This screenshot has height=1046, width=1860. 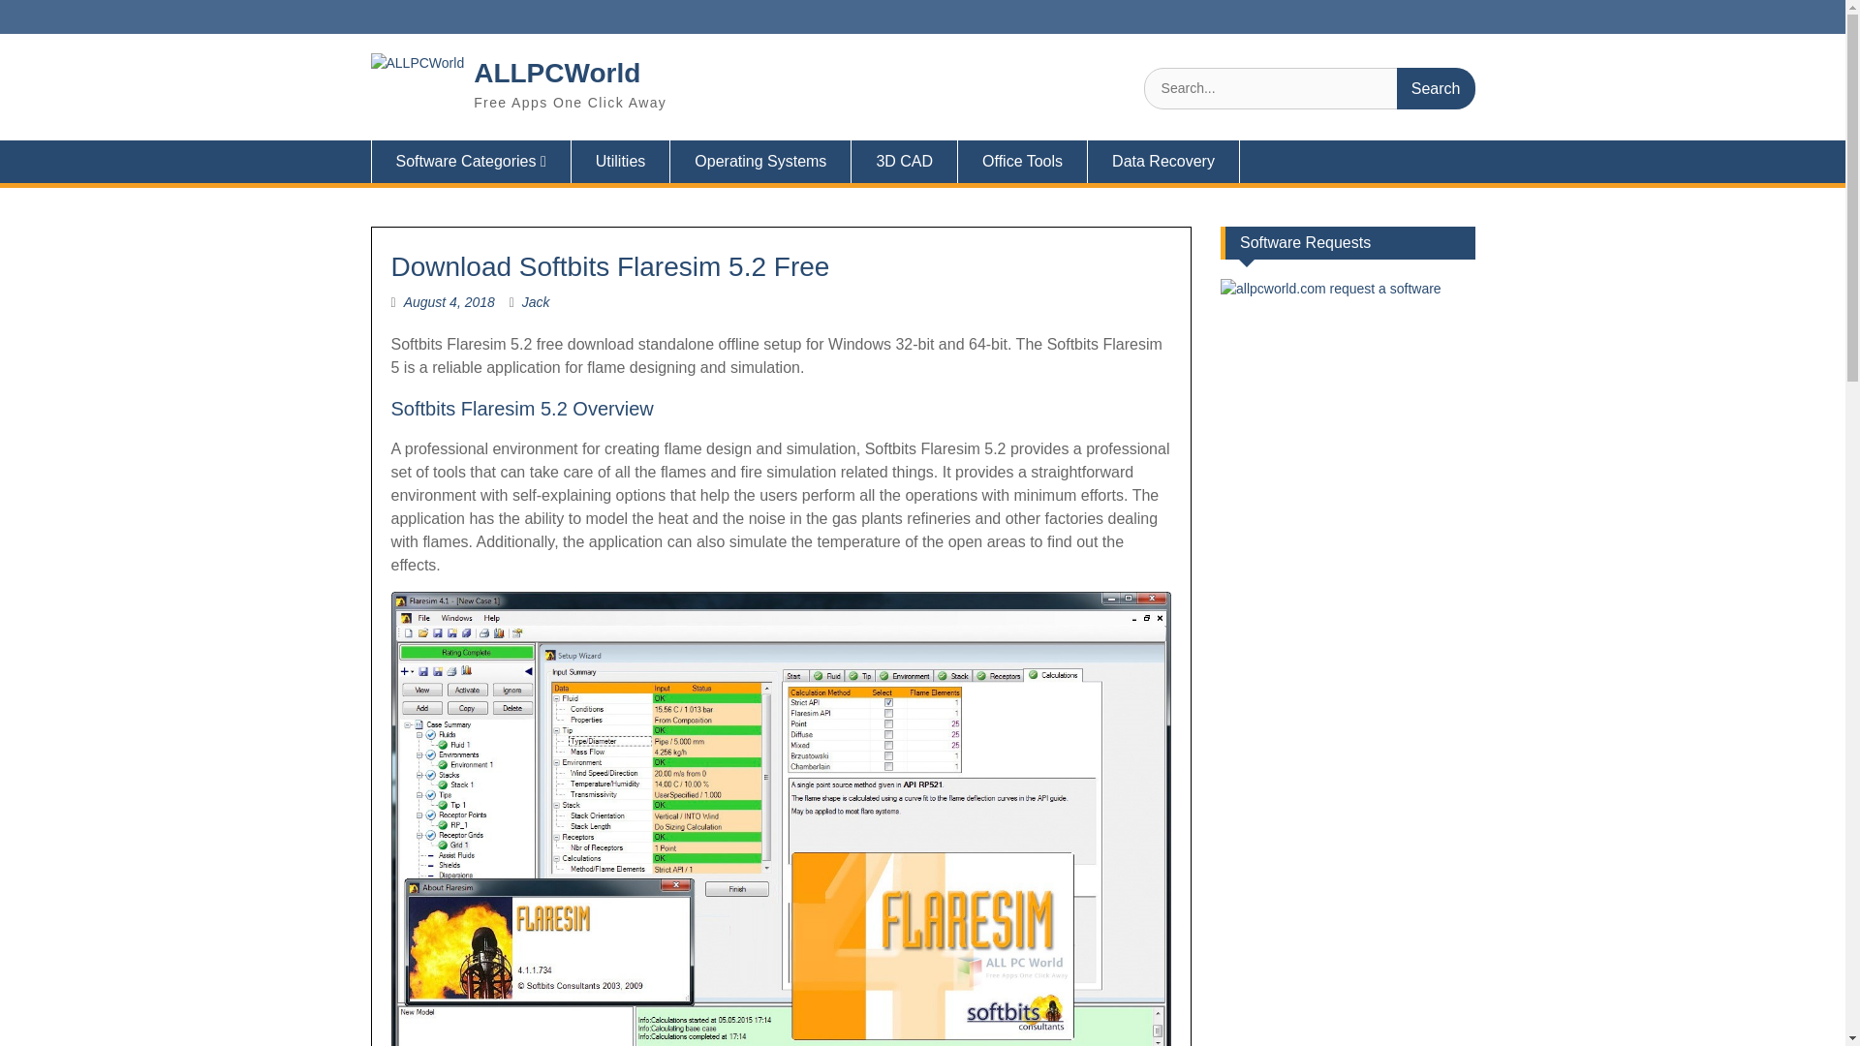 What do you see at coordinates (556, 73) in the screenshot?
I see `ALLPCWorld` at bounding box center [556, 73].